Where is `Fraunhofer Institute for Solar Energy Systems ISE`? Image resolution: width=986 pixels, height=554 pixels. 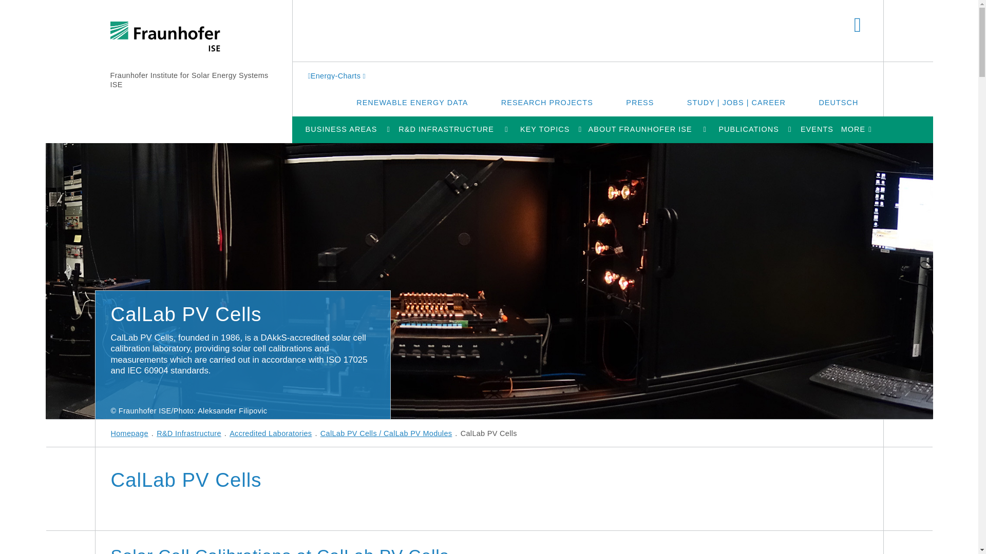 Fraunhofer Institute for Solar Energy Systems ISE is located at coordinates (189, 80).